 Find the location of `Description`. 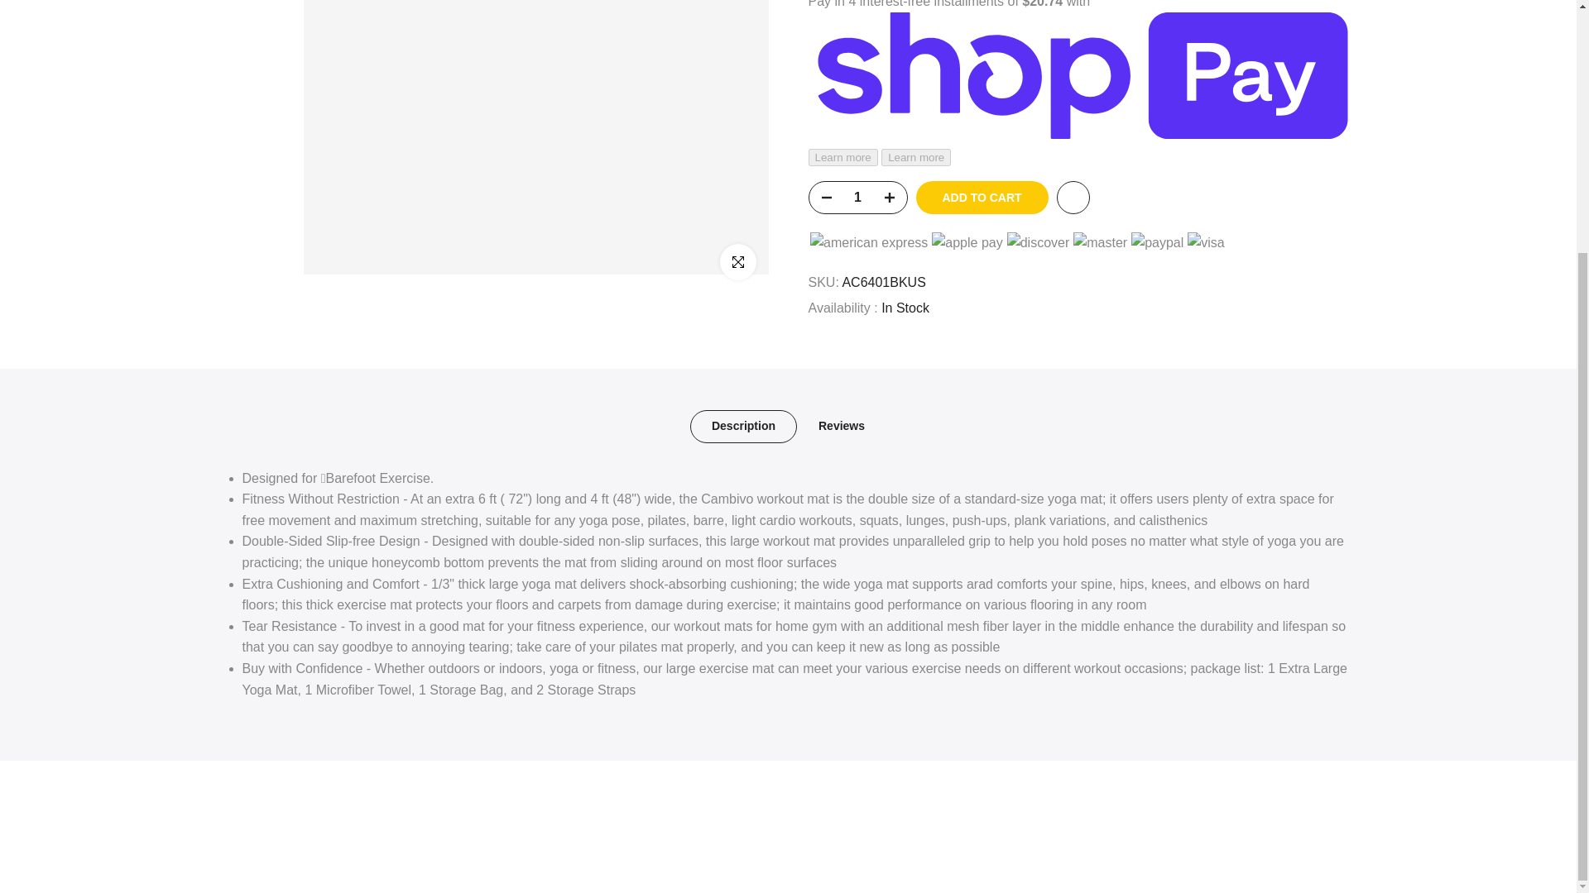

Description is located at coordinates (743, 426).